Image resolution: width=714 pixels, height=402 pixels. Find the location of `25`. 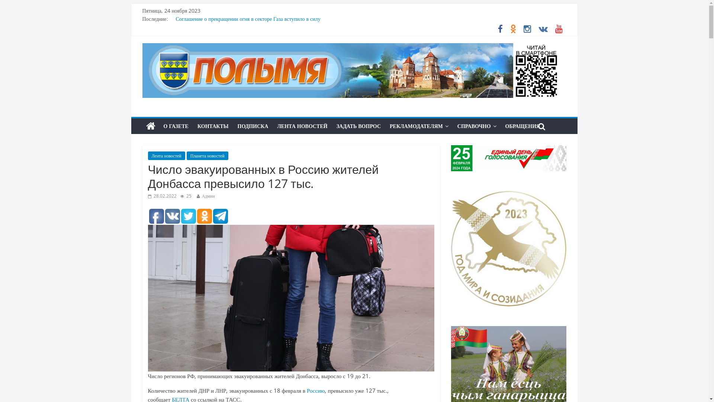

25 is located at coordinates (186, 196).